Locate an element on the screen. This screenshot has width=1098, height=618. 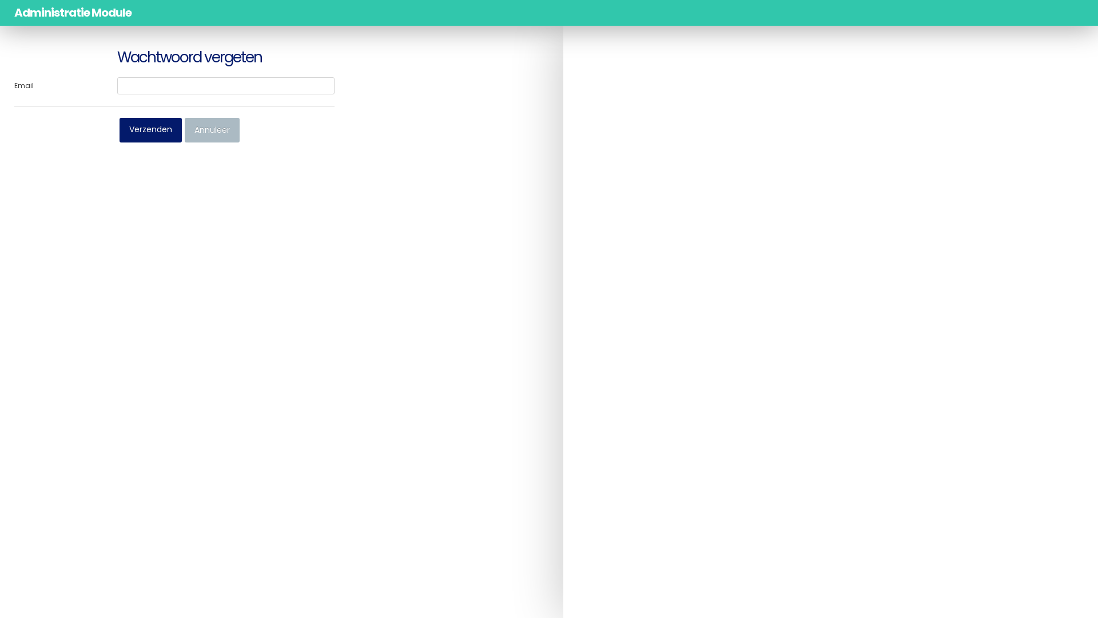
Verzenden is located at coordinates (151, 130).